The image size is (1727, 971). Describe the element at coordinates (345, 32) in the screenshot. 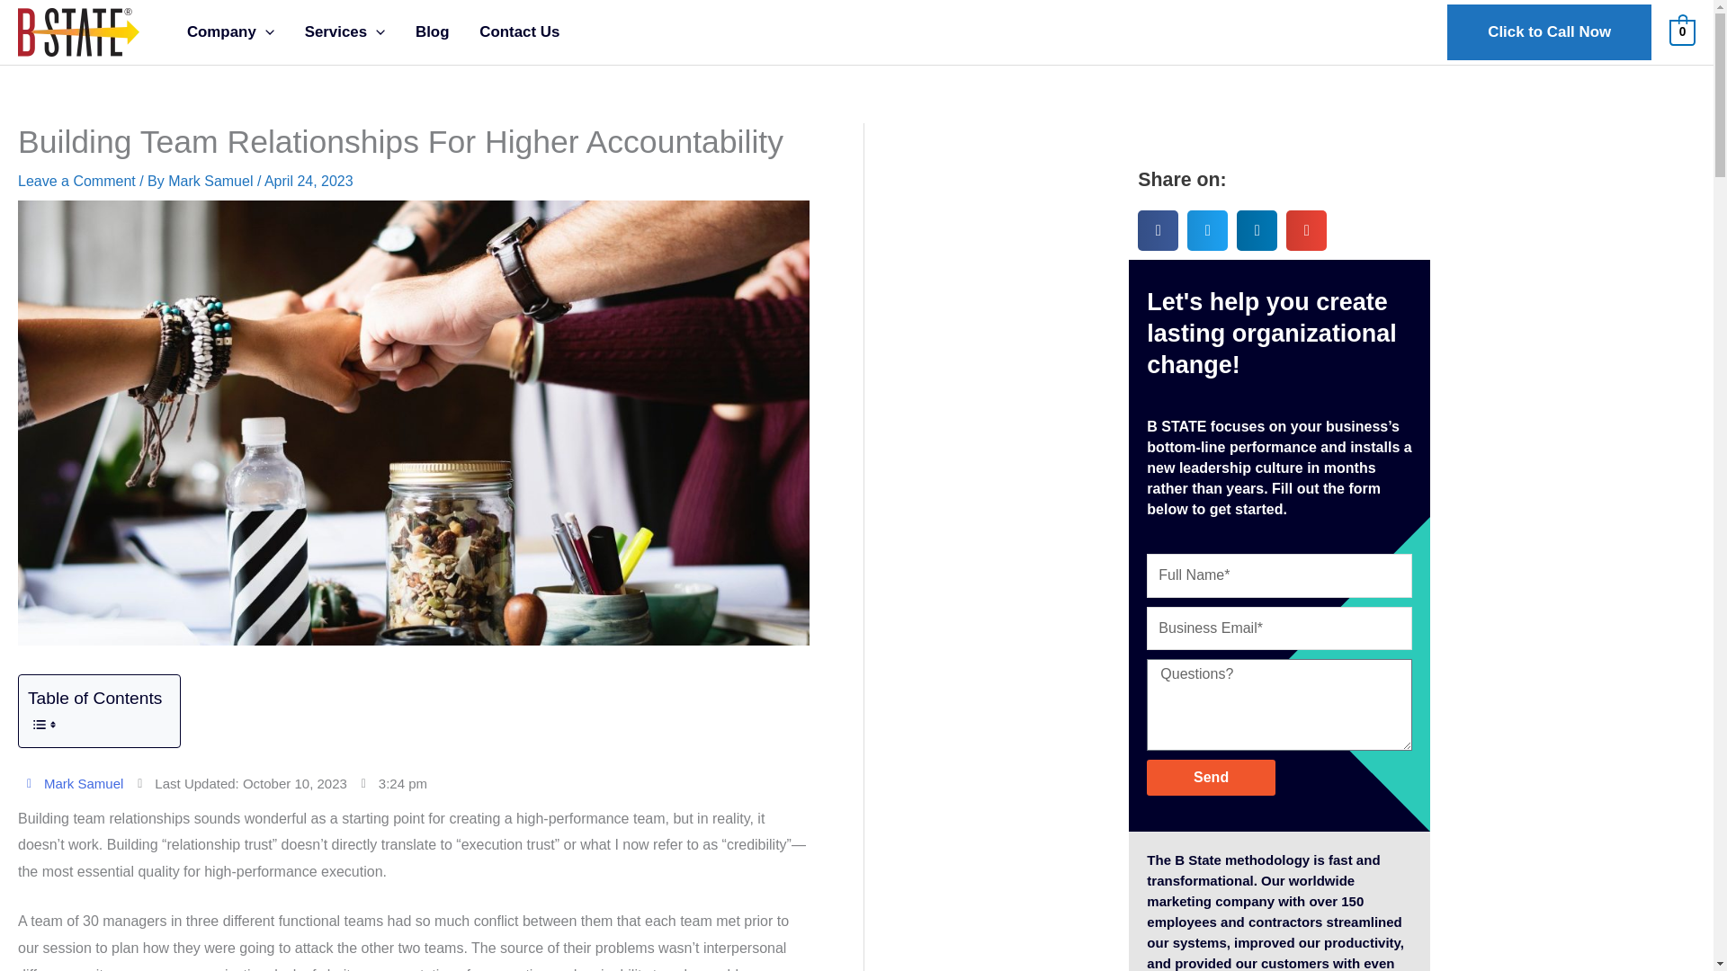

I see `Services` at that location.